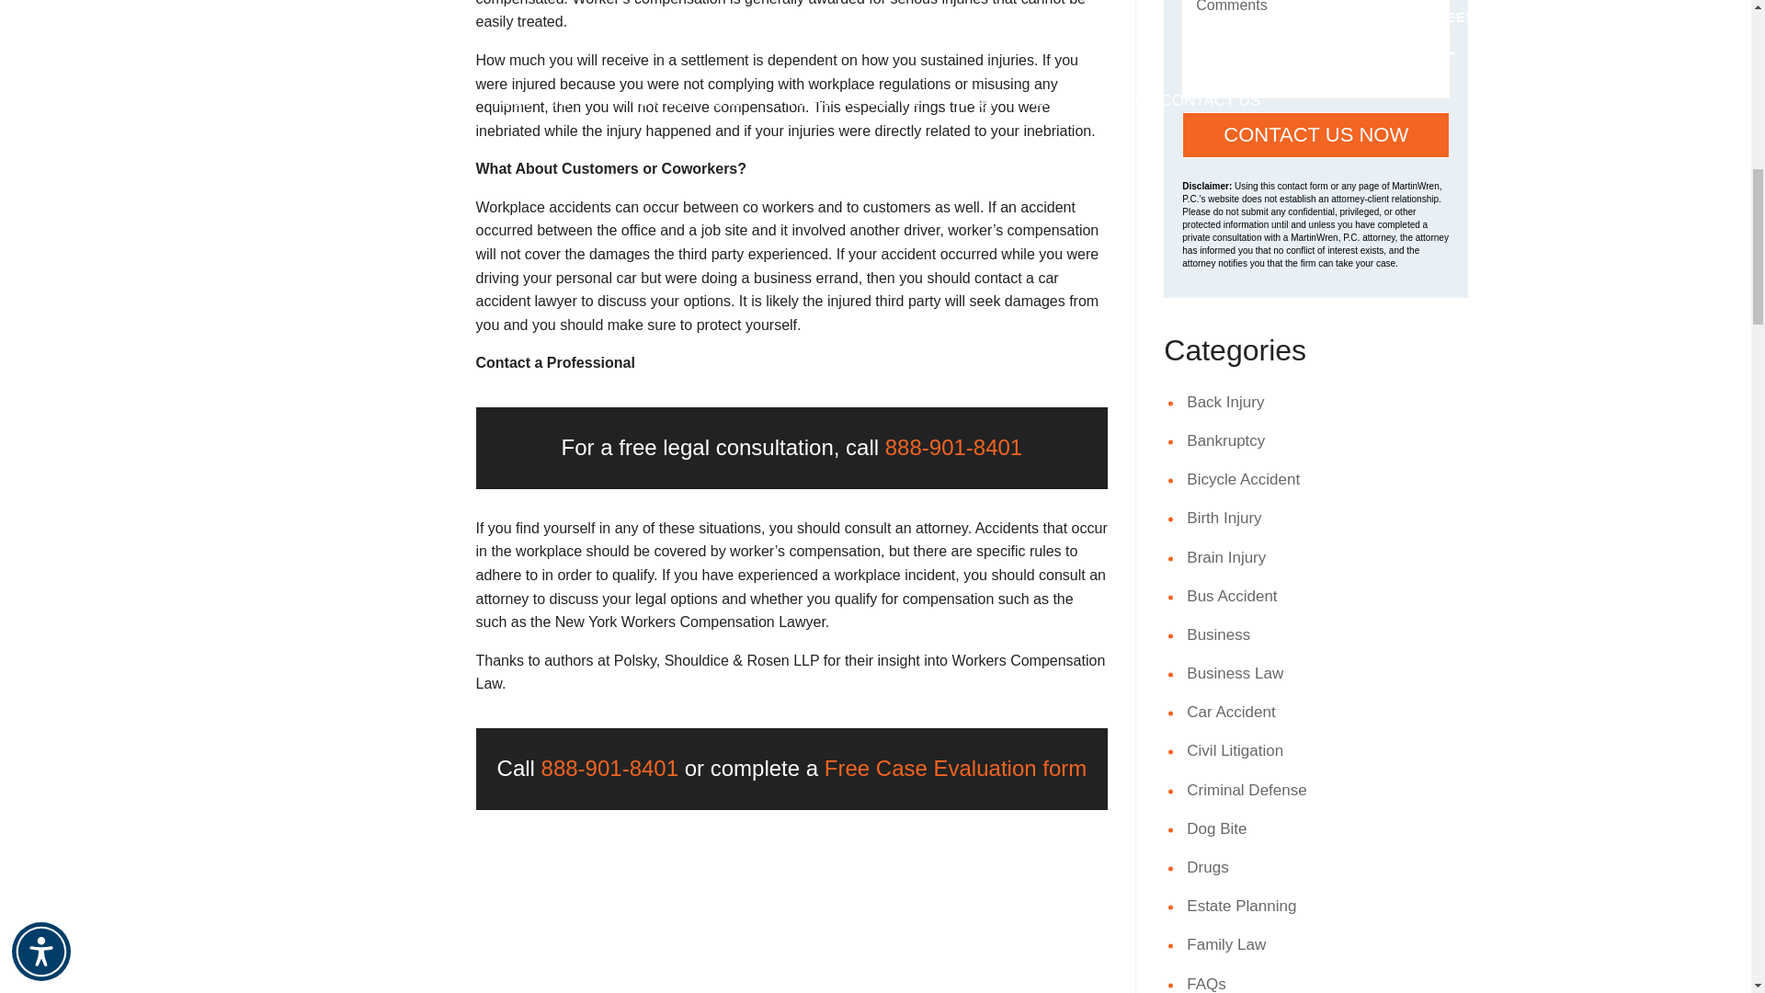 This screenshot has width=1765, height=993. I want to click on Contact Us Now, so click(1315, 134).